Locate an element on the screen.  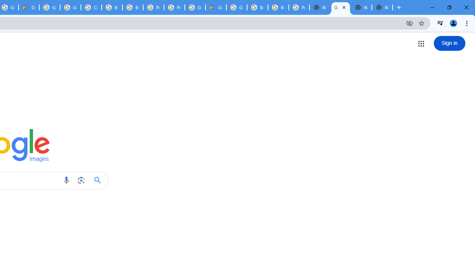
Google Search is located at coordinates (99, 180).